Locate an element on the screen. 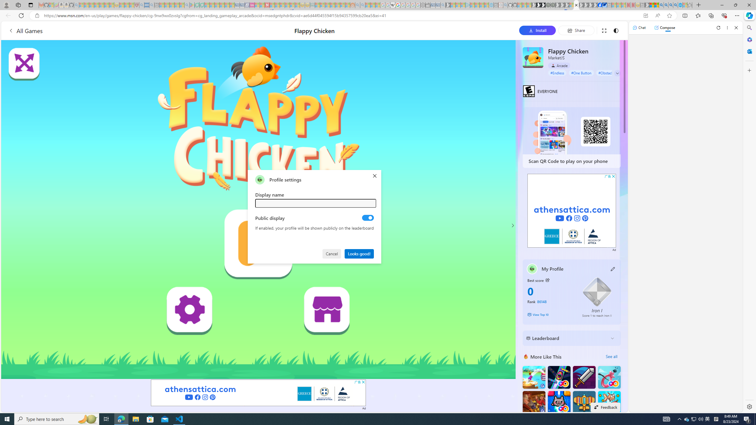 The height and width of the screenshot is (425, 756). Full screen is located at coordinates (604, 30).